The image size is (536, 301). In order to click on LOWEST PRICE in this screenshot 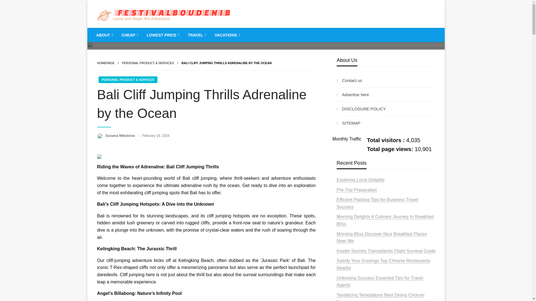, I will do `click(162, 35)`.